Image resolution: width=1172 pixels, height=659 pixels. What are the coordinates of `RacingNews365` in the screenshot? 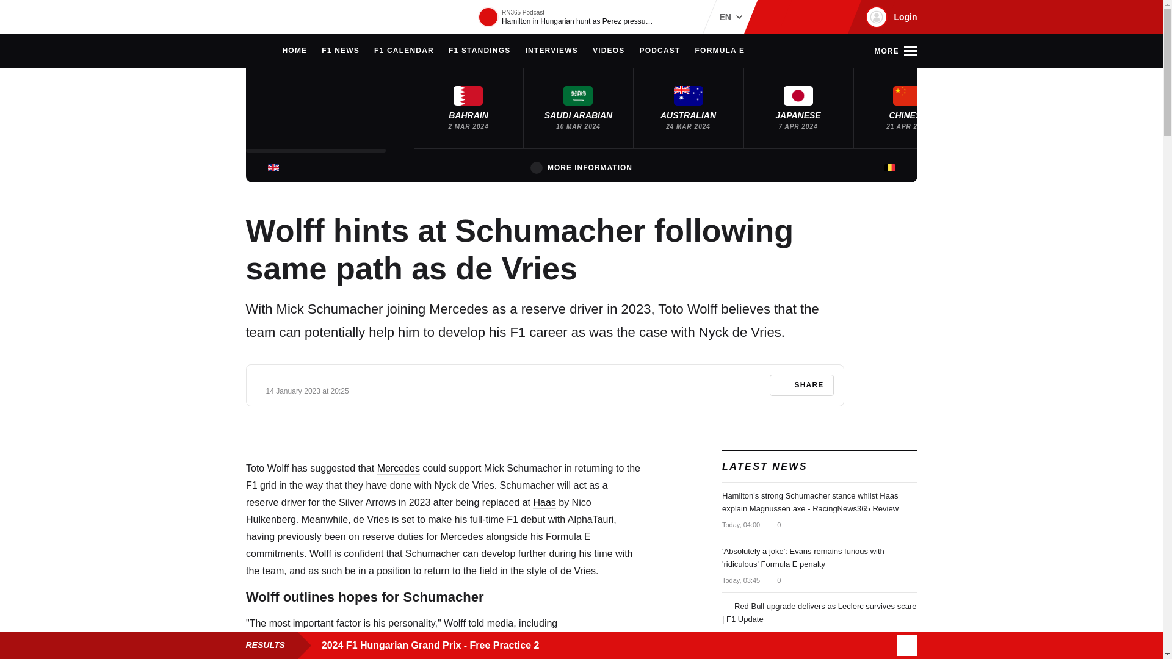 It's located at (282, 17).